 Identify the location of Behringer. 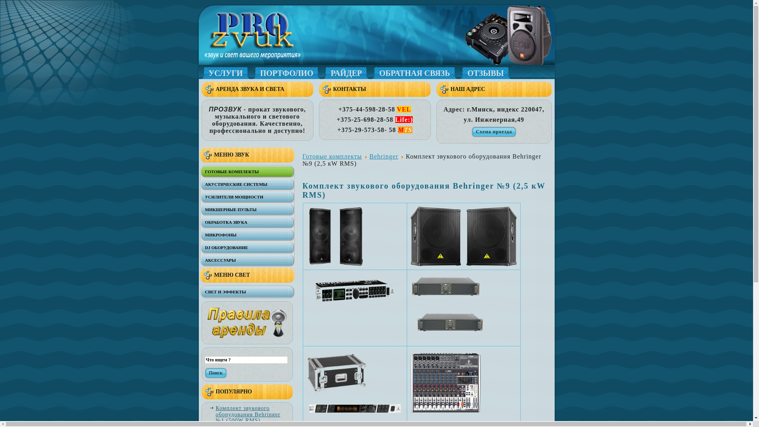
(384, 157).